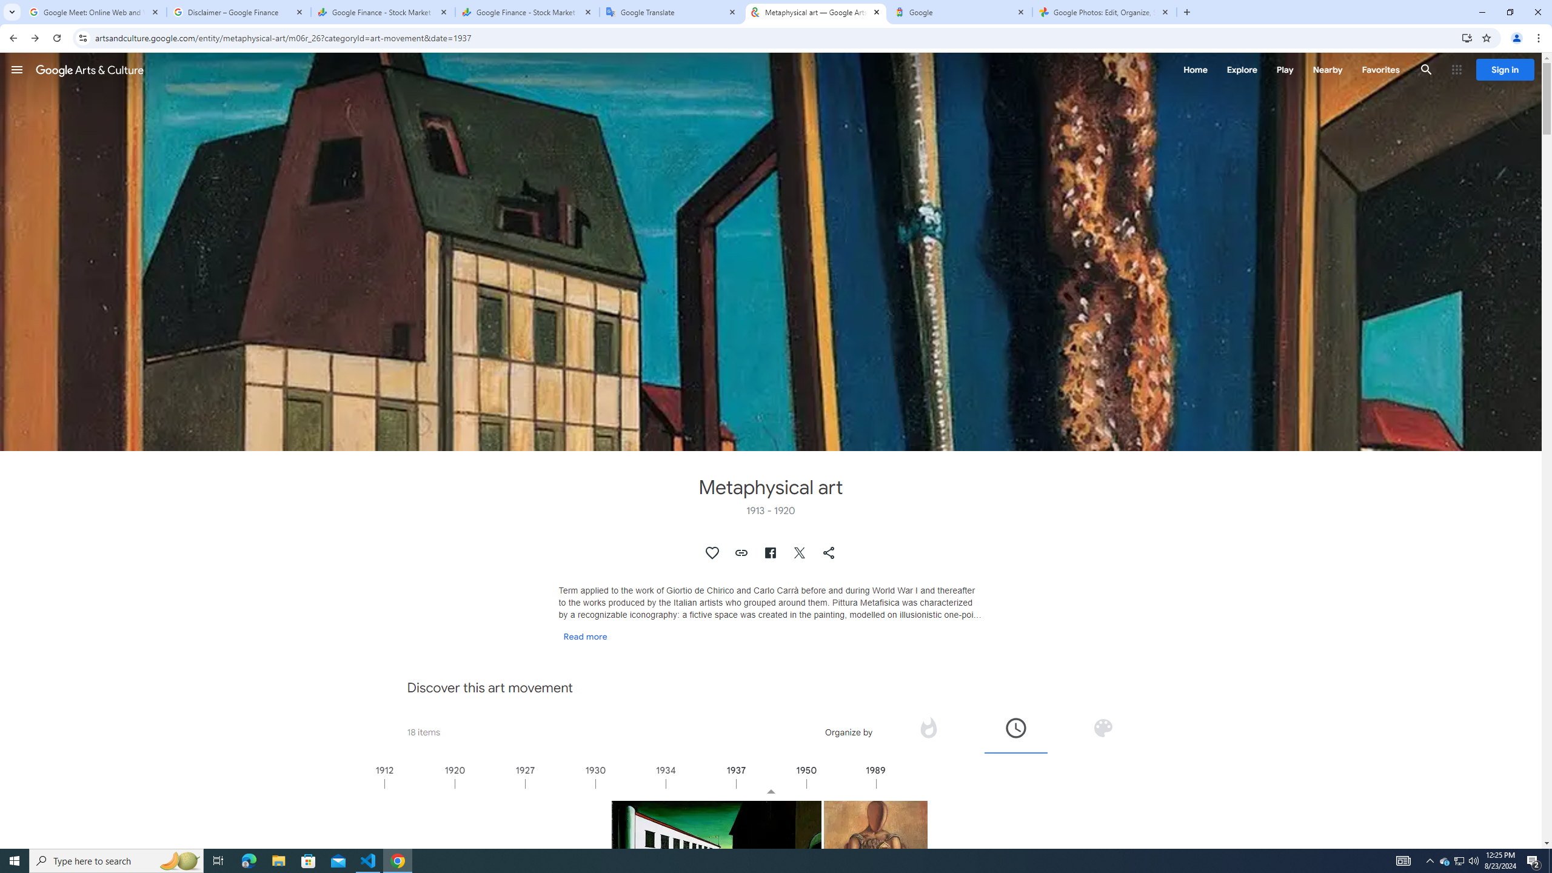  I want to click on Explore, so click(1242, 69).